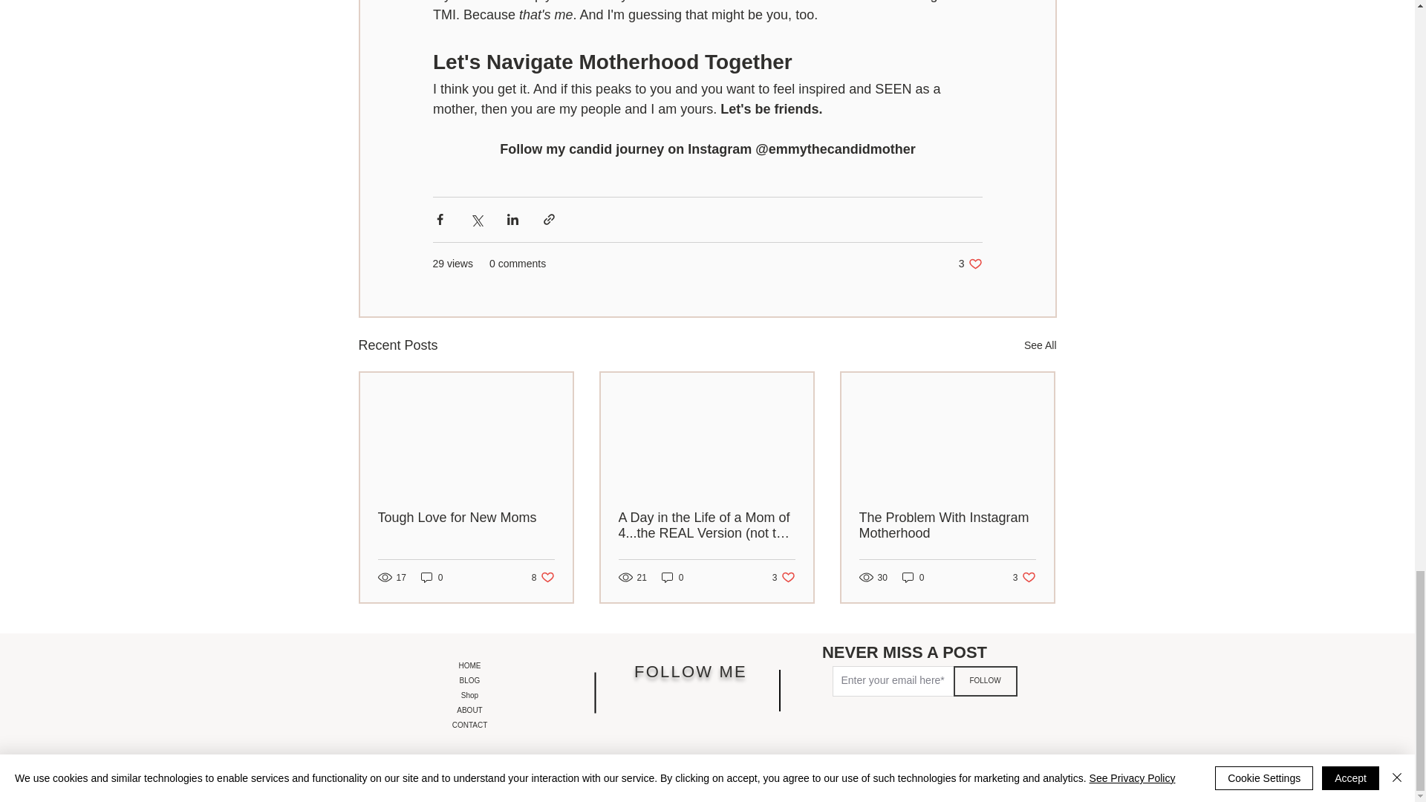 The width and height of the screenshot is (1426, 802). What do you see at coordinates (469, 680) in the screenshot?
I see `BLOG` at bounding box center [469, 680].